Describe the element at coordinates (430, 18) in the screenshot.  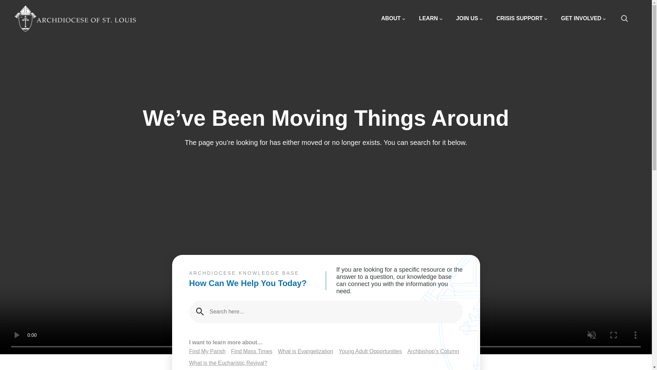
I see `LEARN` at that location.